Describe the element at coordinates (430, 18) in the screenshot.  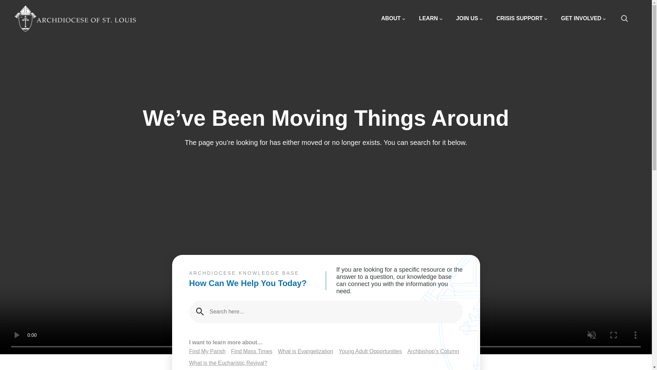
I see `LEARN` at that location.